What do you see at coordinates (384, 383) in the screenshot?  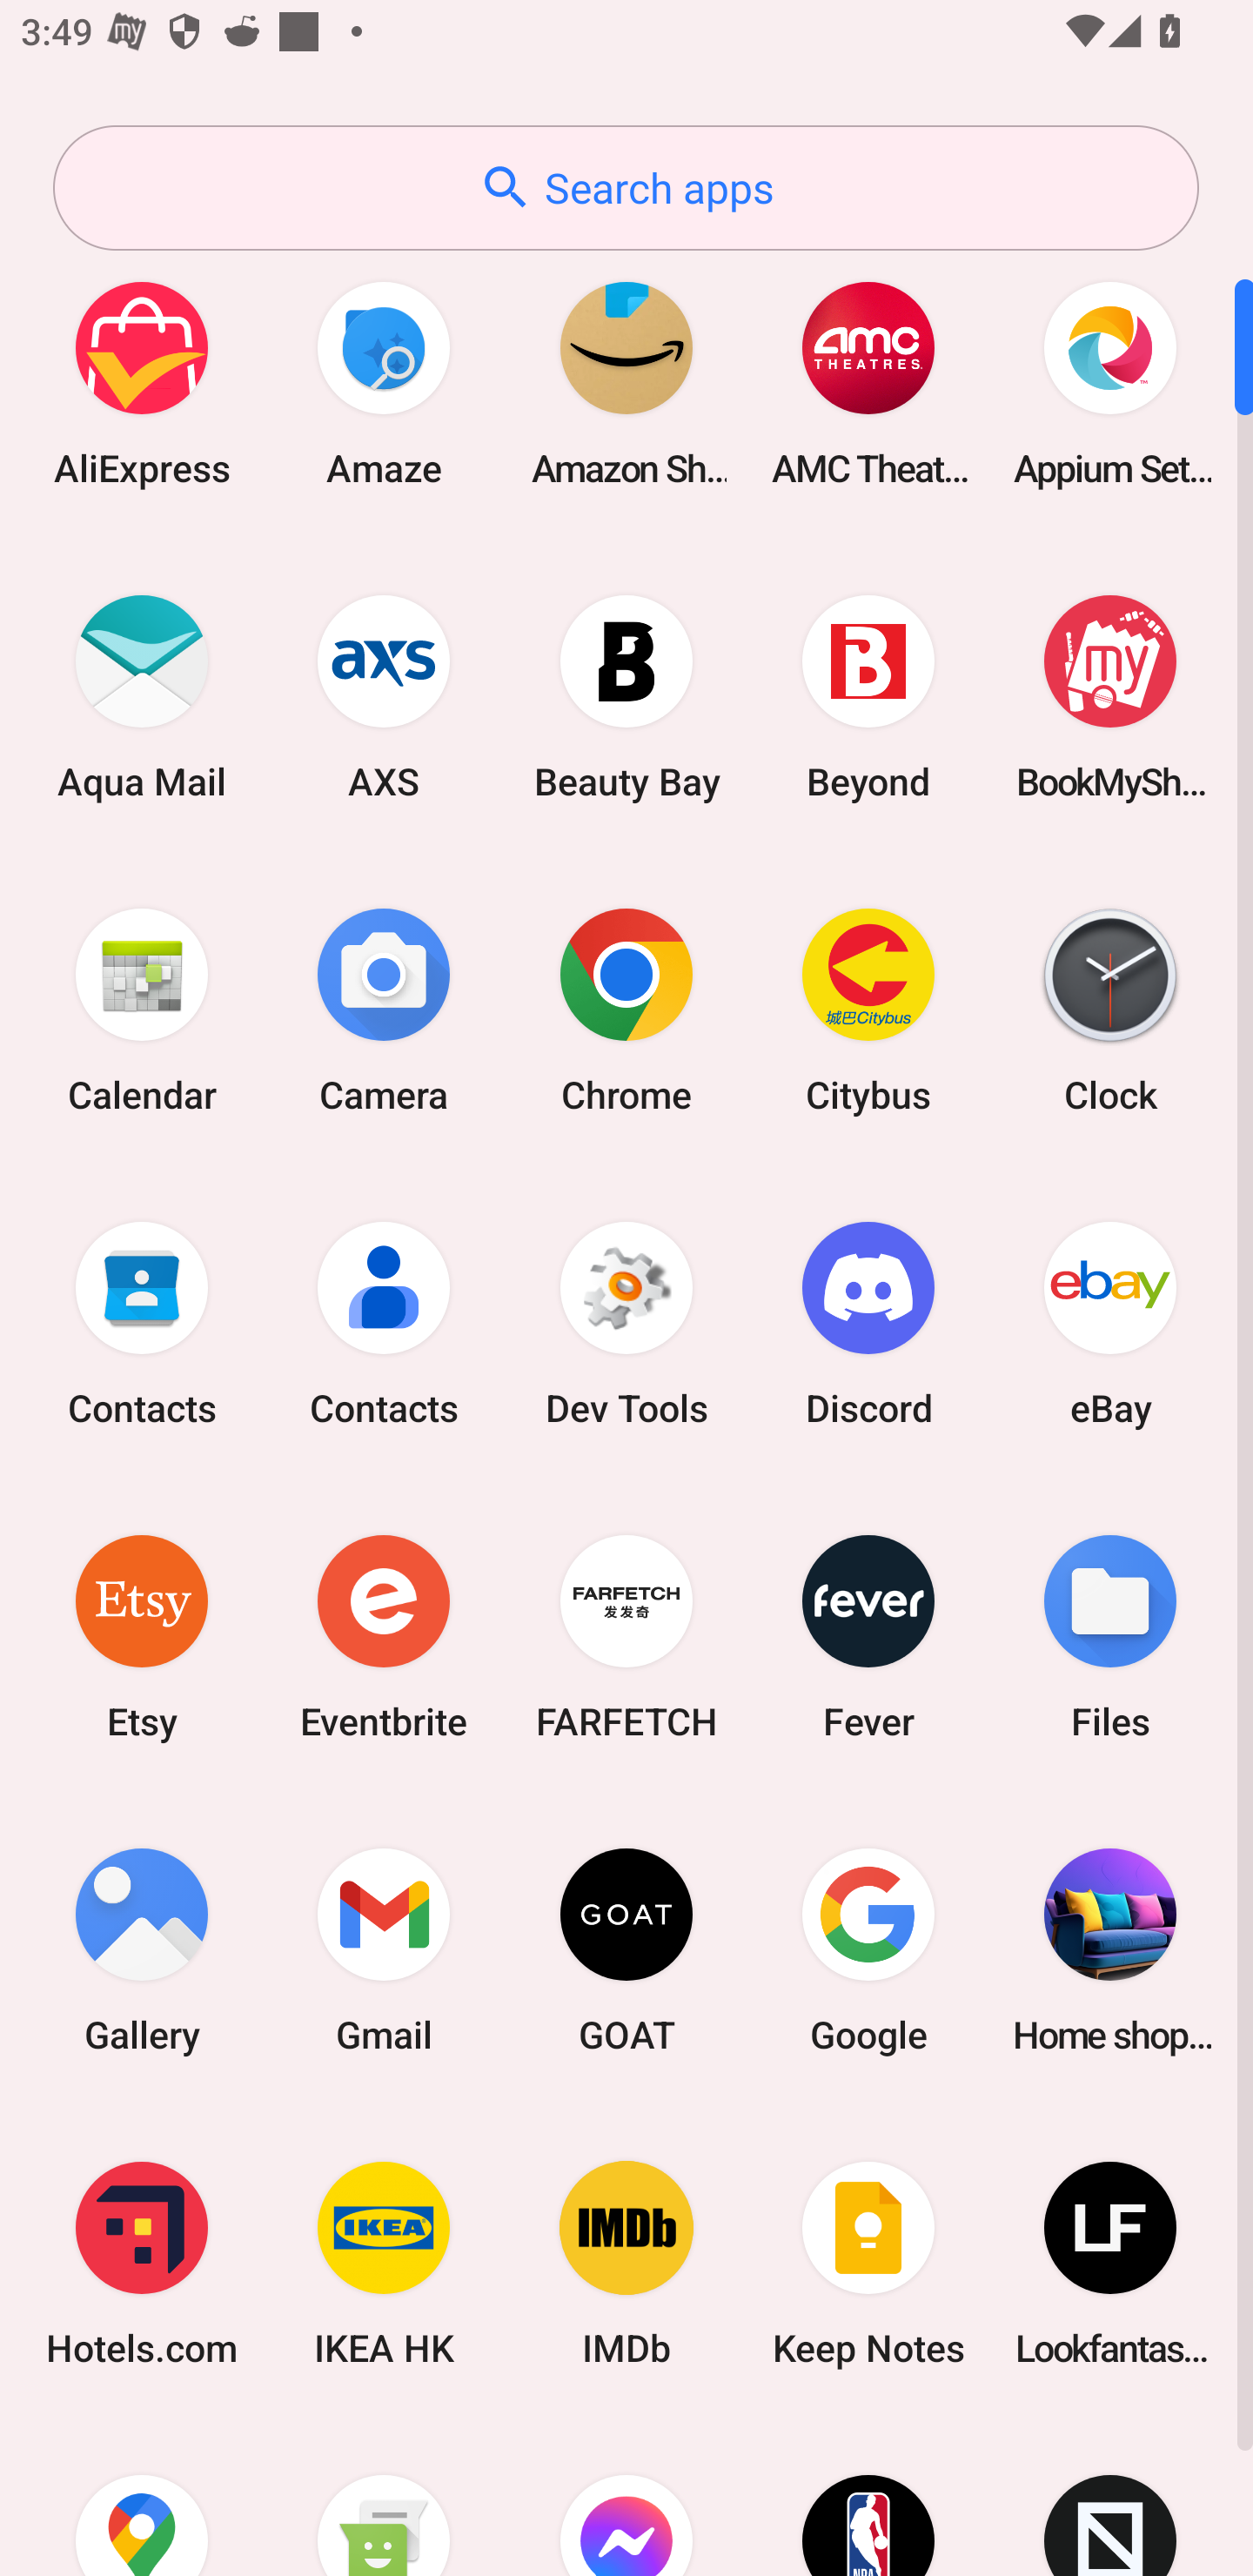 I see `Amaze` at bounding box center [384, 383].